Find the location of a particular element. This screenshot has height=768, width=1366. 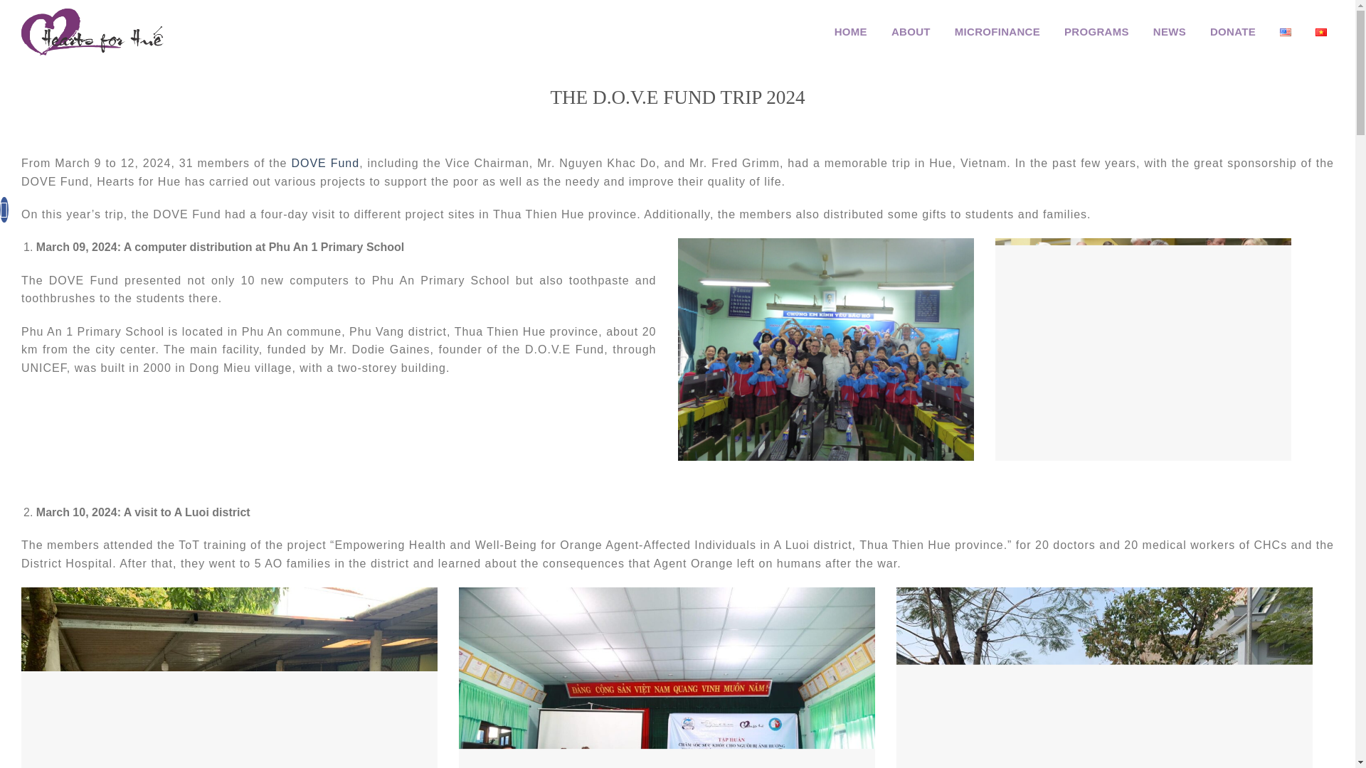

PROGRAMS is located at coordinates (1096, 31).